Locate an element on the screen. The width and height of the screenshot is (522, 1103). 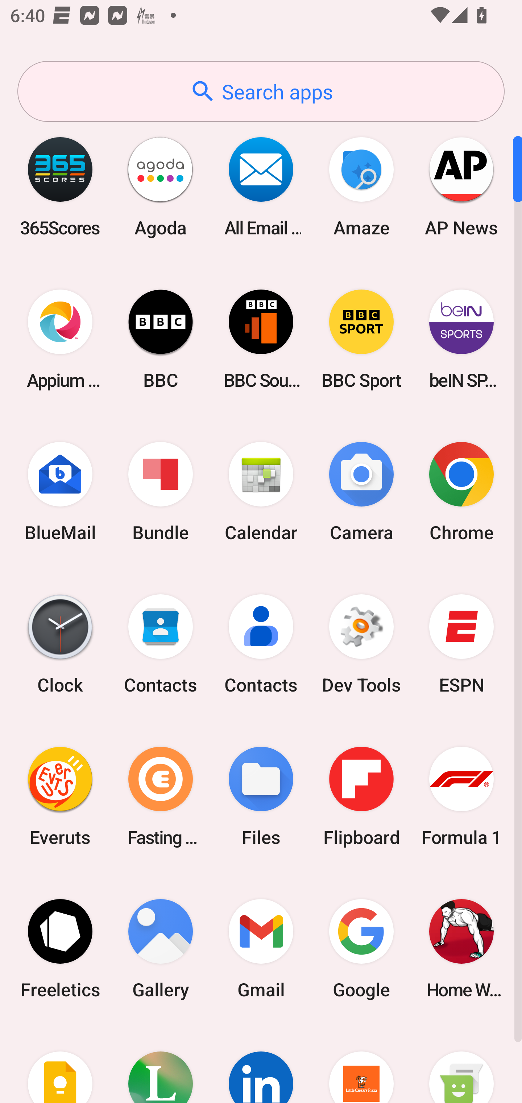
Chrome is located at coordinates (461, 492).